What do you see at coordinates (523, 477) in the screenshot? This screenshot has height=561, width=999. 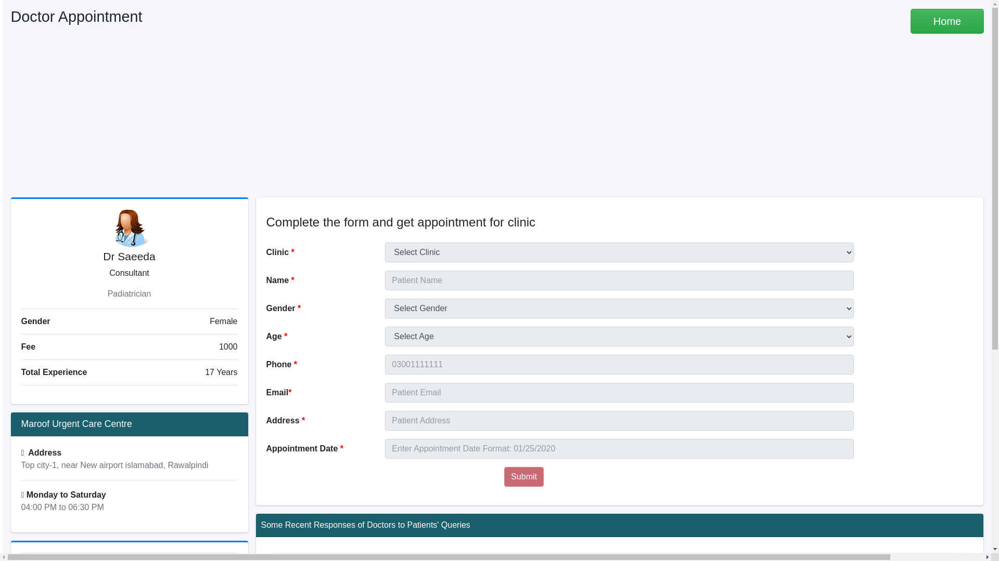 I see `Submit` at bounding box center [523, 477].